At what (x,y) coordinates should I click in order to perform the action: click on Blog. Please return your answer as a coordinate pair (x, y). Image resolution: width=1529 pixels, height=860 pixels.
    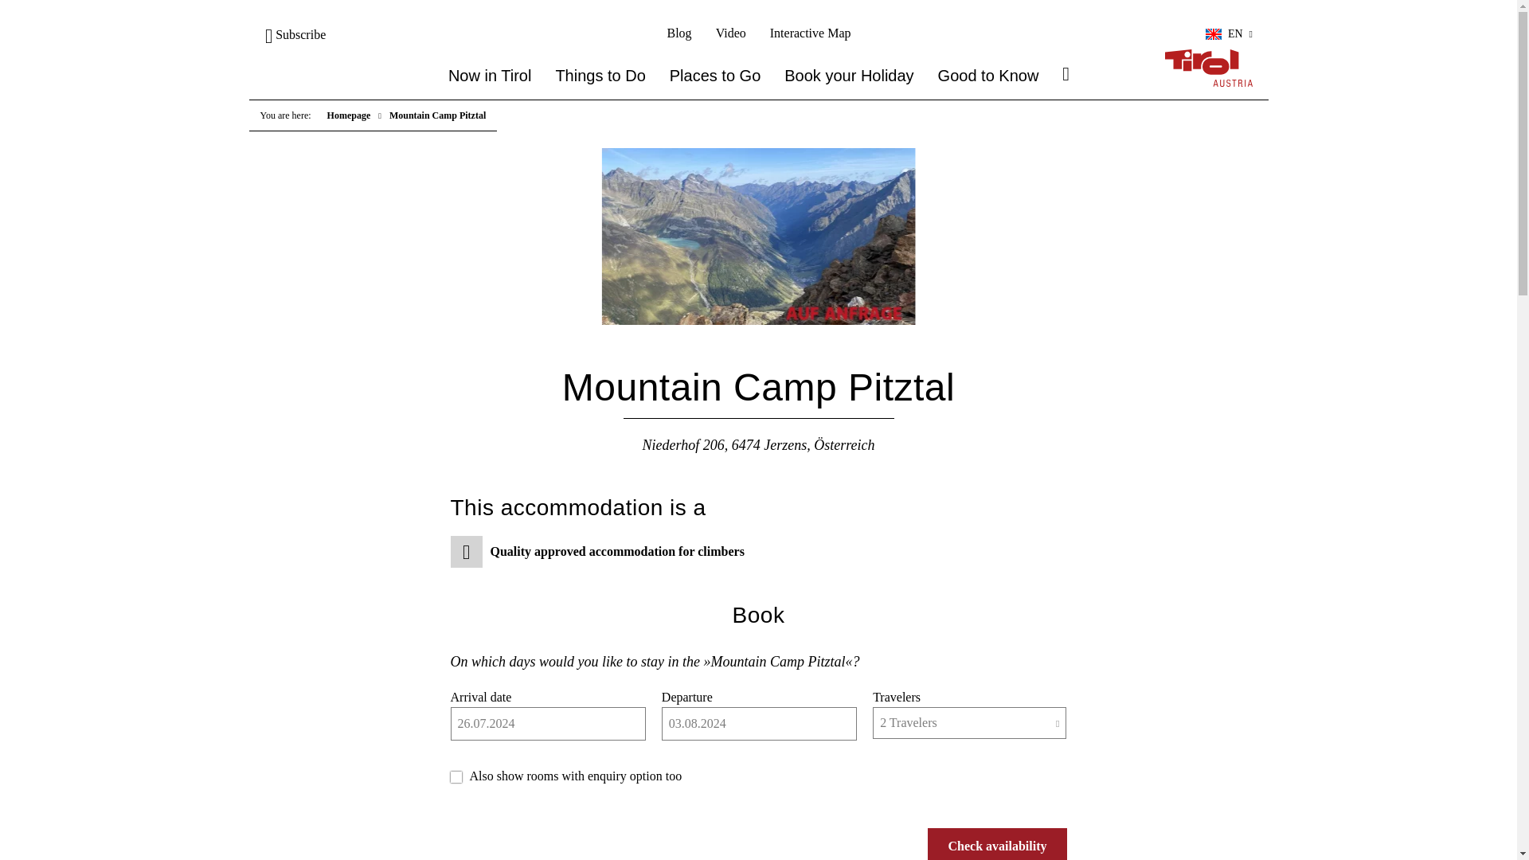
    Looking at the image, I should click on (678, 33).